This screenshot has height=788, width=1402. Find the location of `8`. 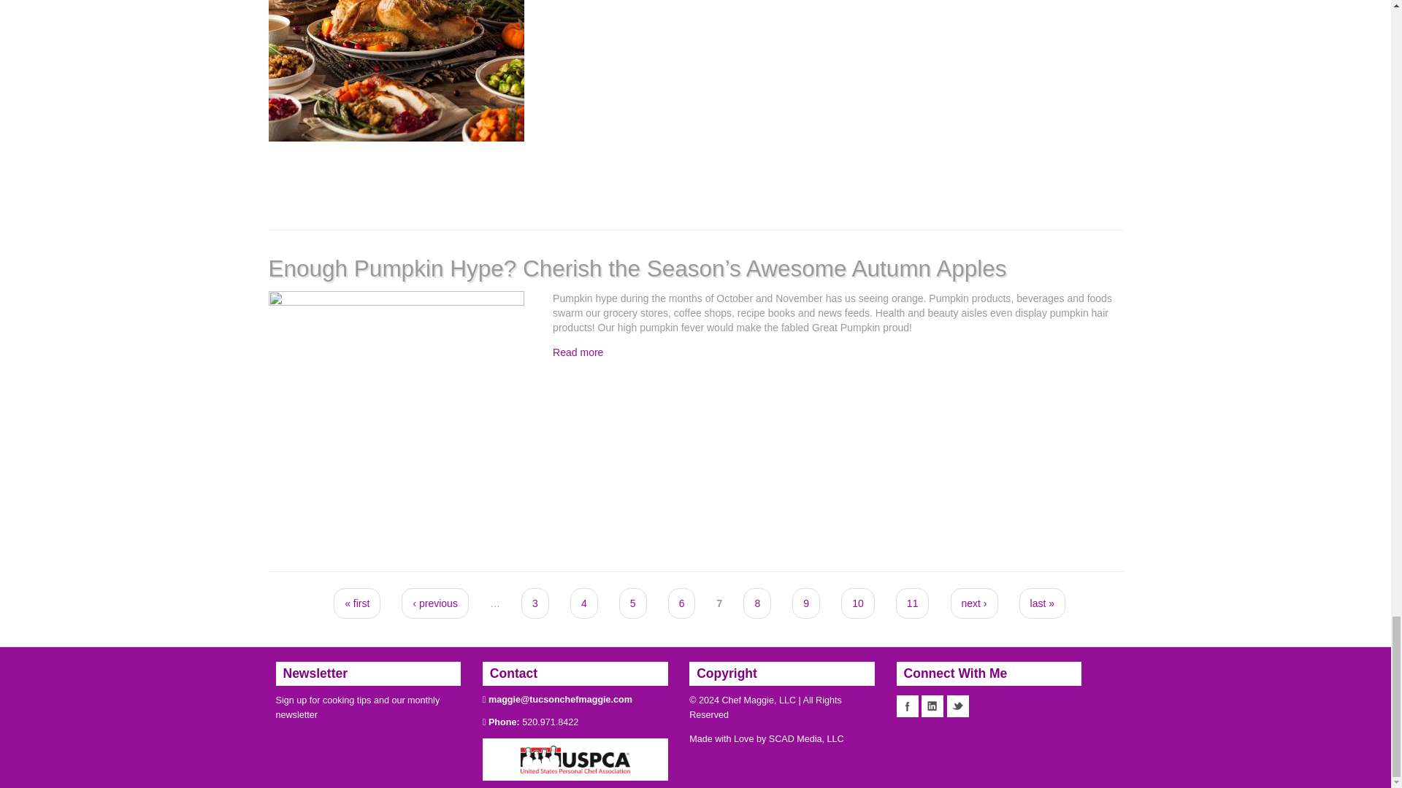

8 is located at coordinates (756, 603).